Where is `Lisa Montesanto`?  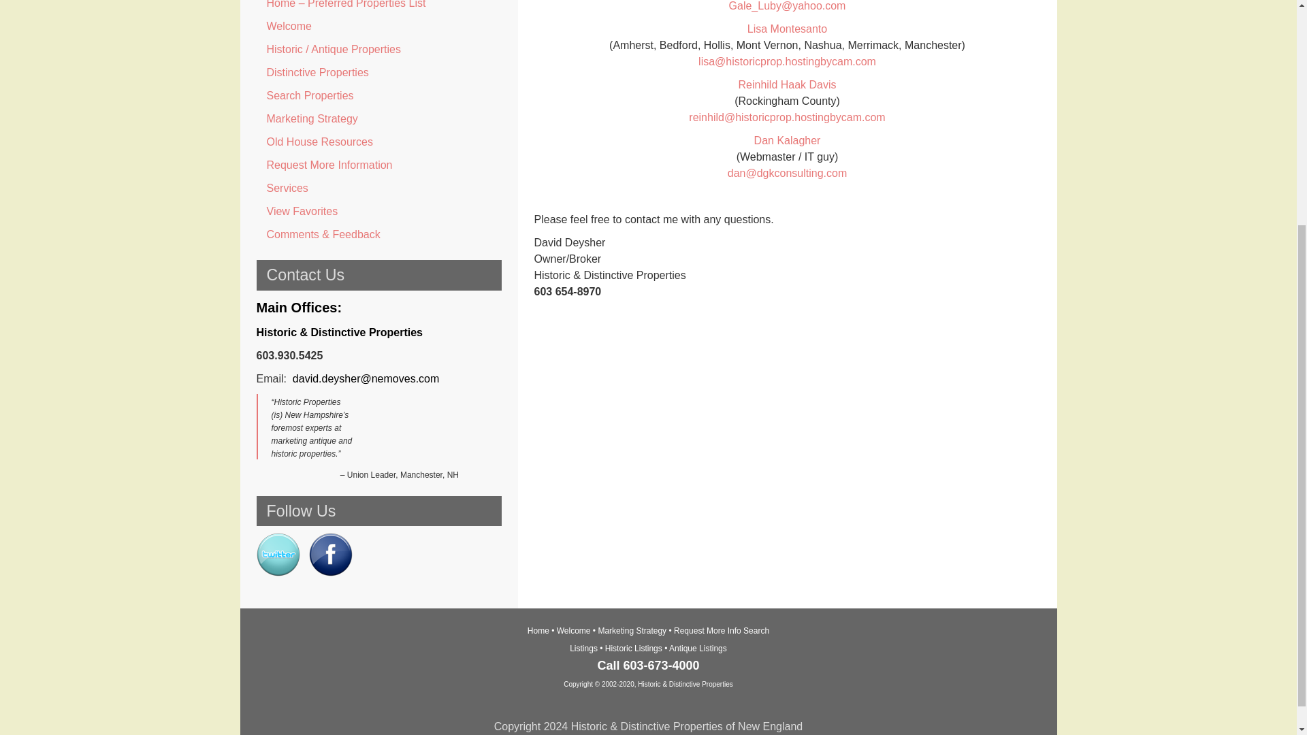
Lisa Montesanto is located at coordinates (787, 29).